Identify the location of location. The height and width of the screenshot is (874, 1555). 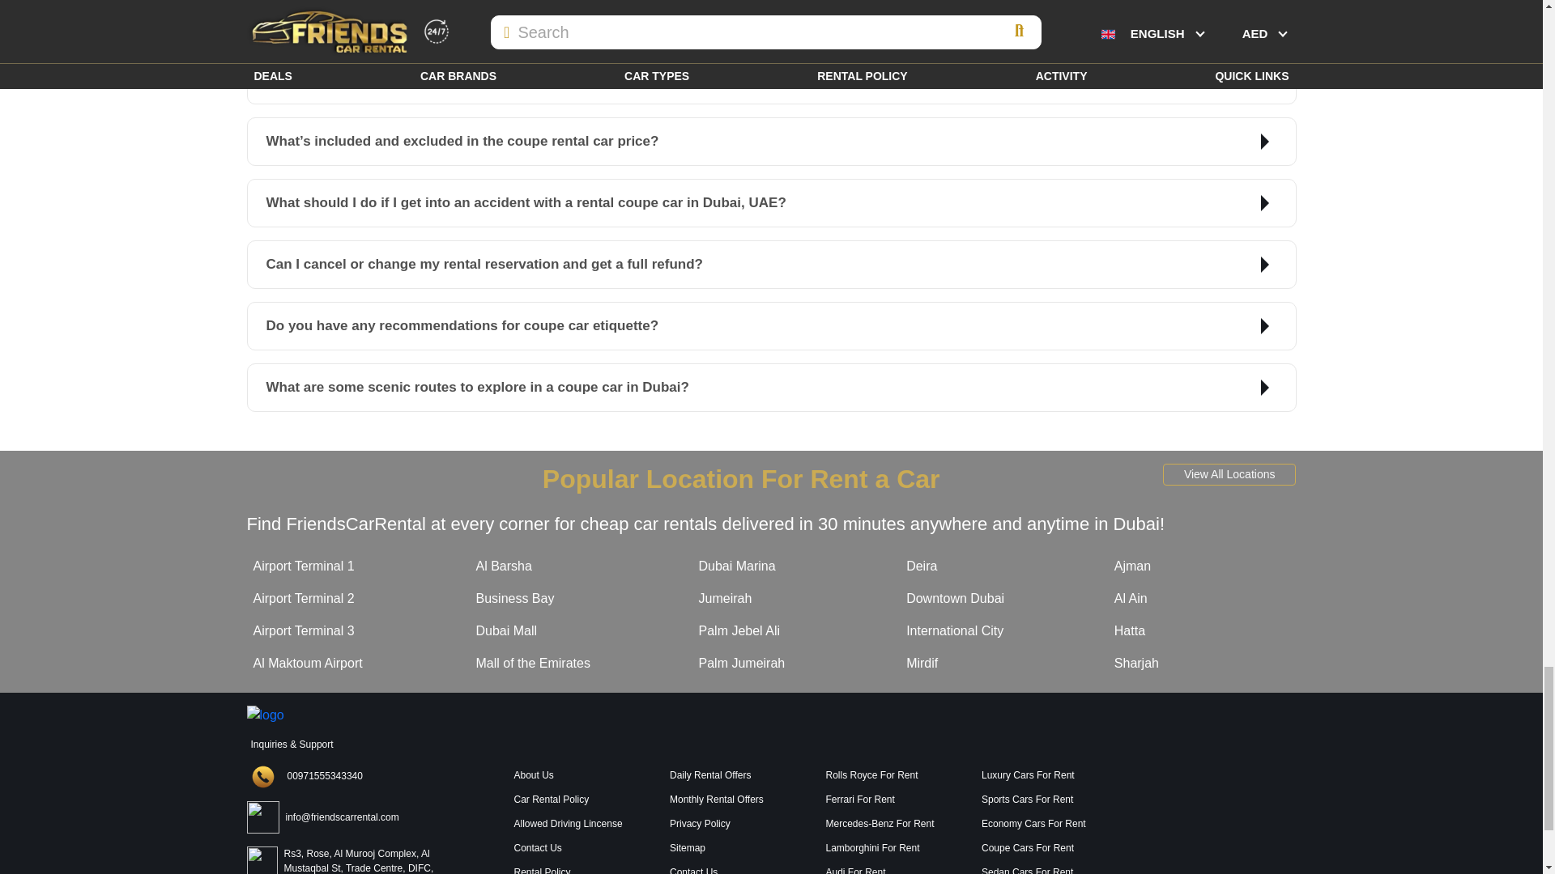
(1216, 821).